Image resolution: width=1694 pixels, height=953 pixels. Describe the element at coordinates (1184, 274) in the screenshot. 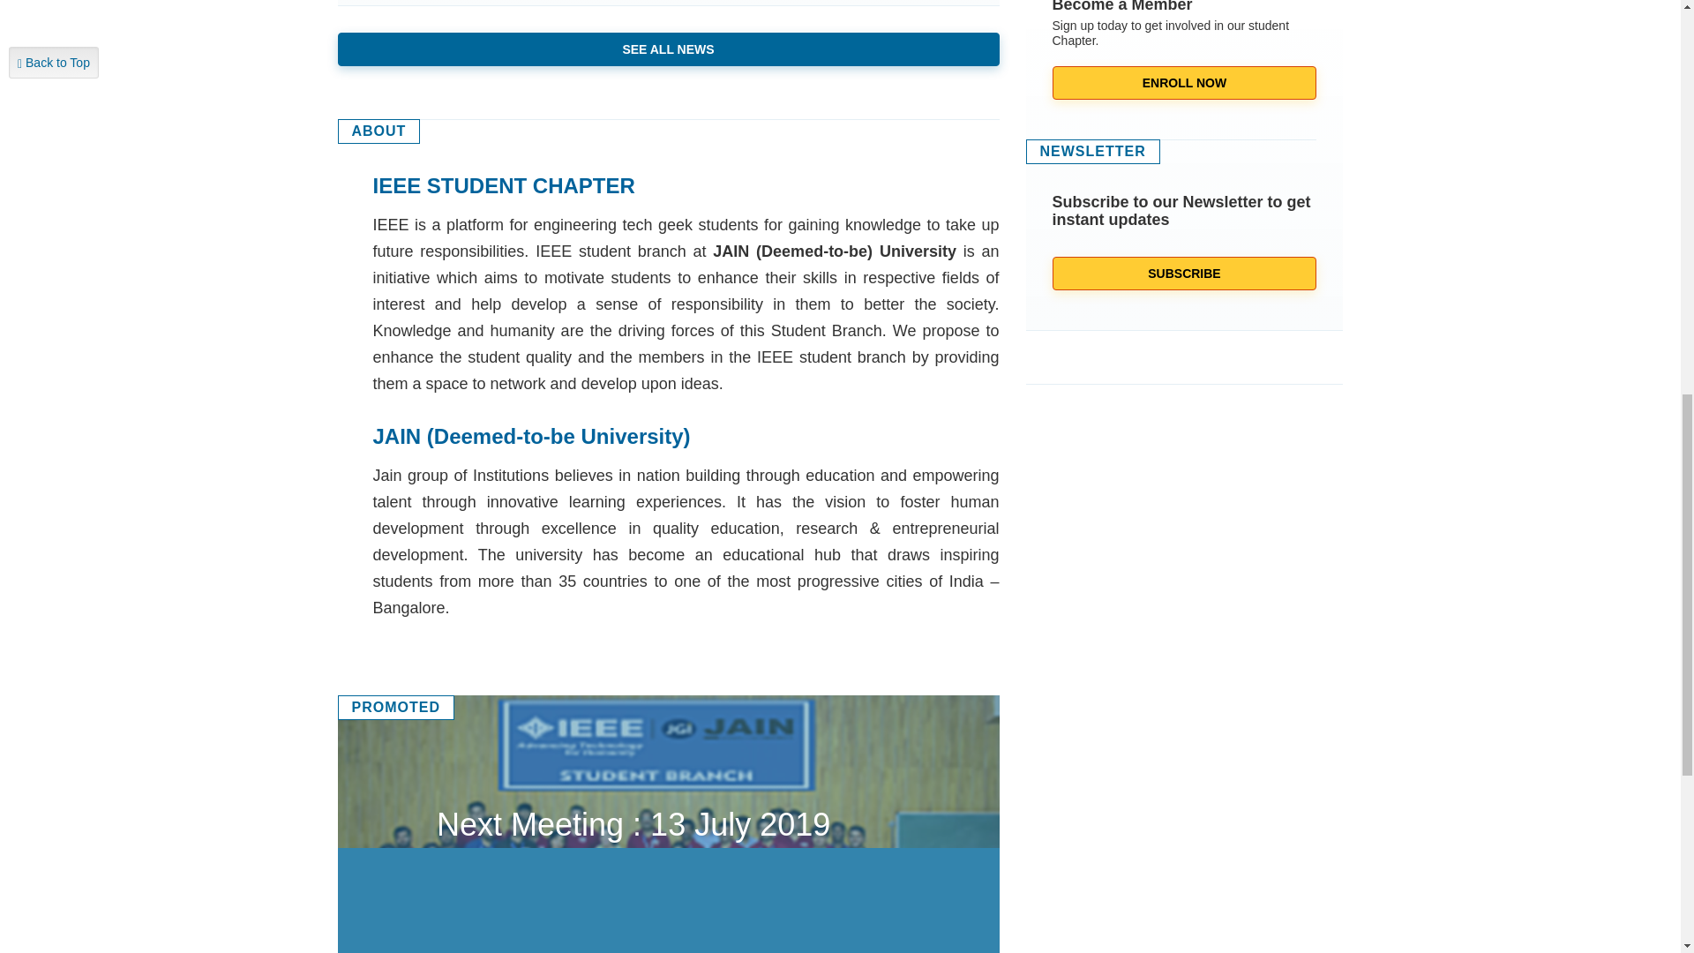

I see `Subscribe` at that location.